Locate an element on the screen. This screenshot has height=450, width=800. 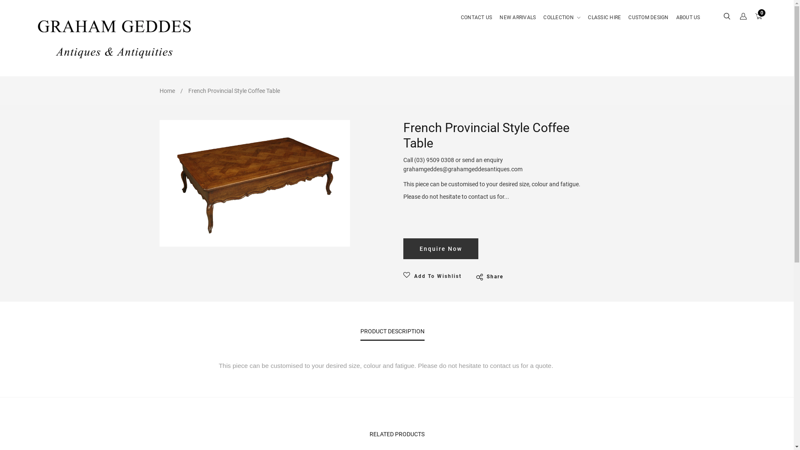
COLLECTION is located at coordinates (562, 24).